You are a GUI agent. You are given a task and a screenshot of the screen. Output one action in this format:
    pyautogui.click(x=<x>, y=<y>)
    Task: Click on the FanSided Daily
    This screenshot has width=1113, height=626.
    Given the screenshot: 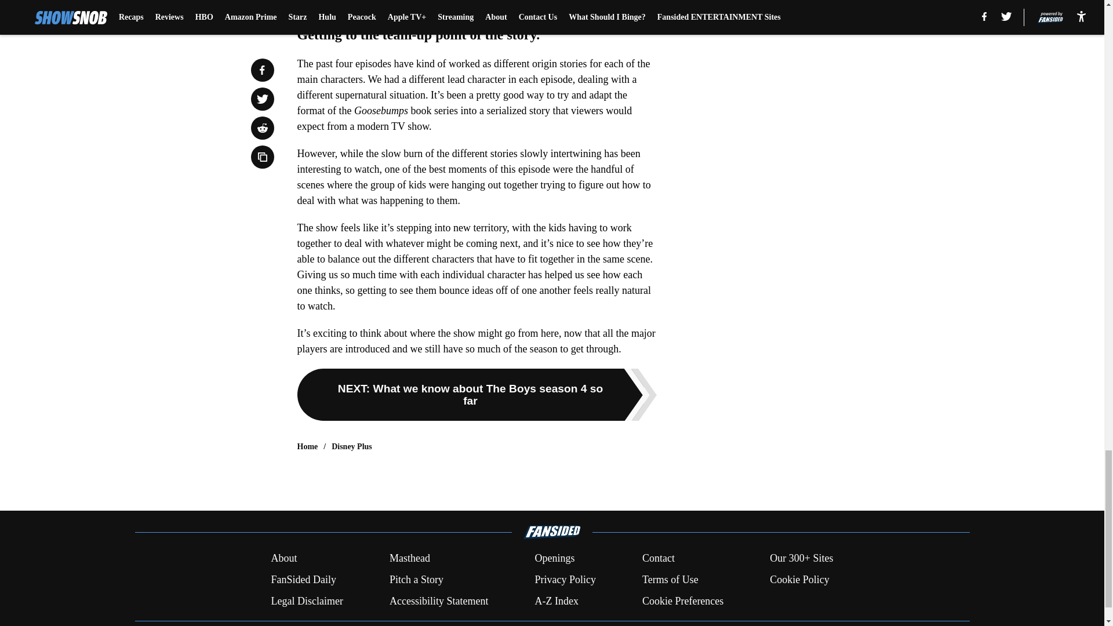 What is the action you would take?
    pyautogui.click(x=303, y=580)
    